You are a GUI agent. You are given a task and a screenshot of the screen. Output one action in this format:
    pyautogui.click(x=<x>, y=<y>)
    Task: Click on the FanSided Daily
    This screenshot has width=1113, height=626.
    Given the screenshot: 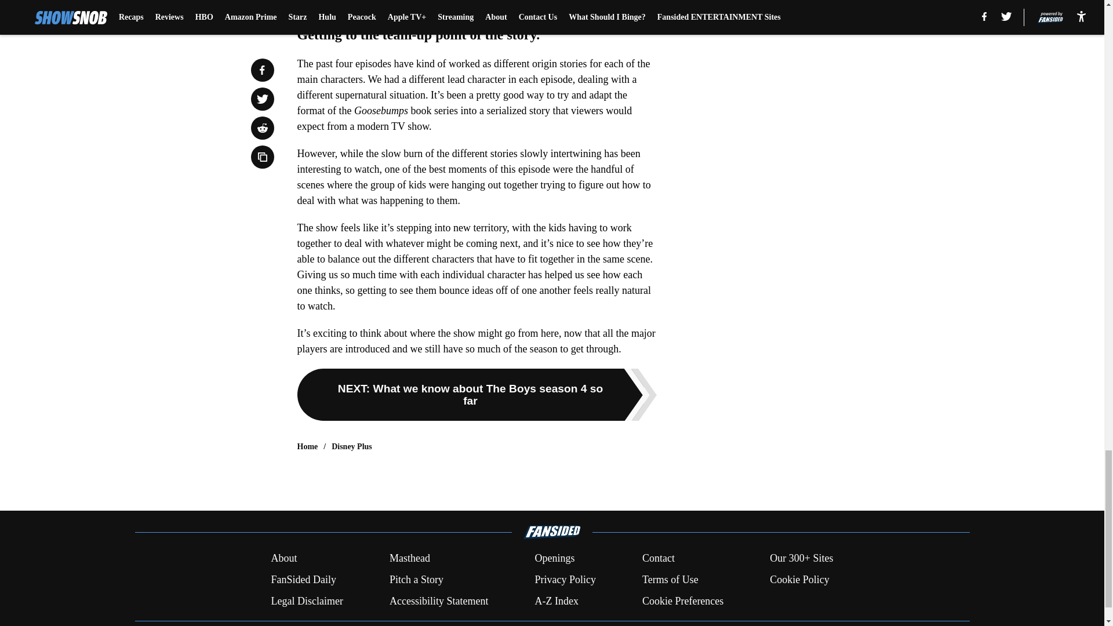 What is the action you would take?
    pyautogui.click(x=303, y=580)
    